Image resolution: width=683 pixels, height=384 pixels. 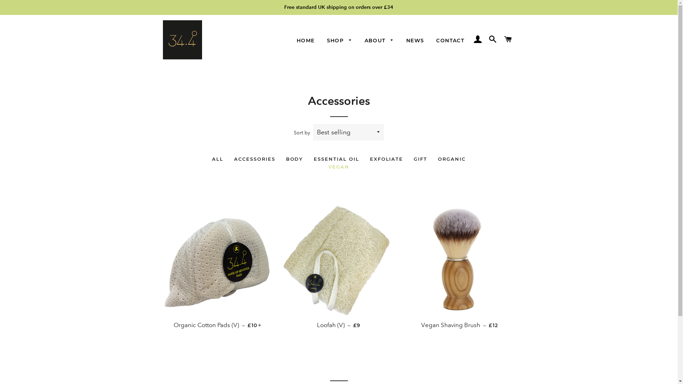 What do you see at coordinates (339, 167) in the screenshot?
I see `VEGAN` at bounding box center [339, 167].